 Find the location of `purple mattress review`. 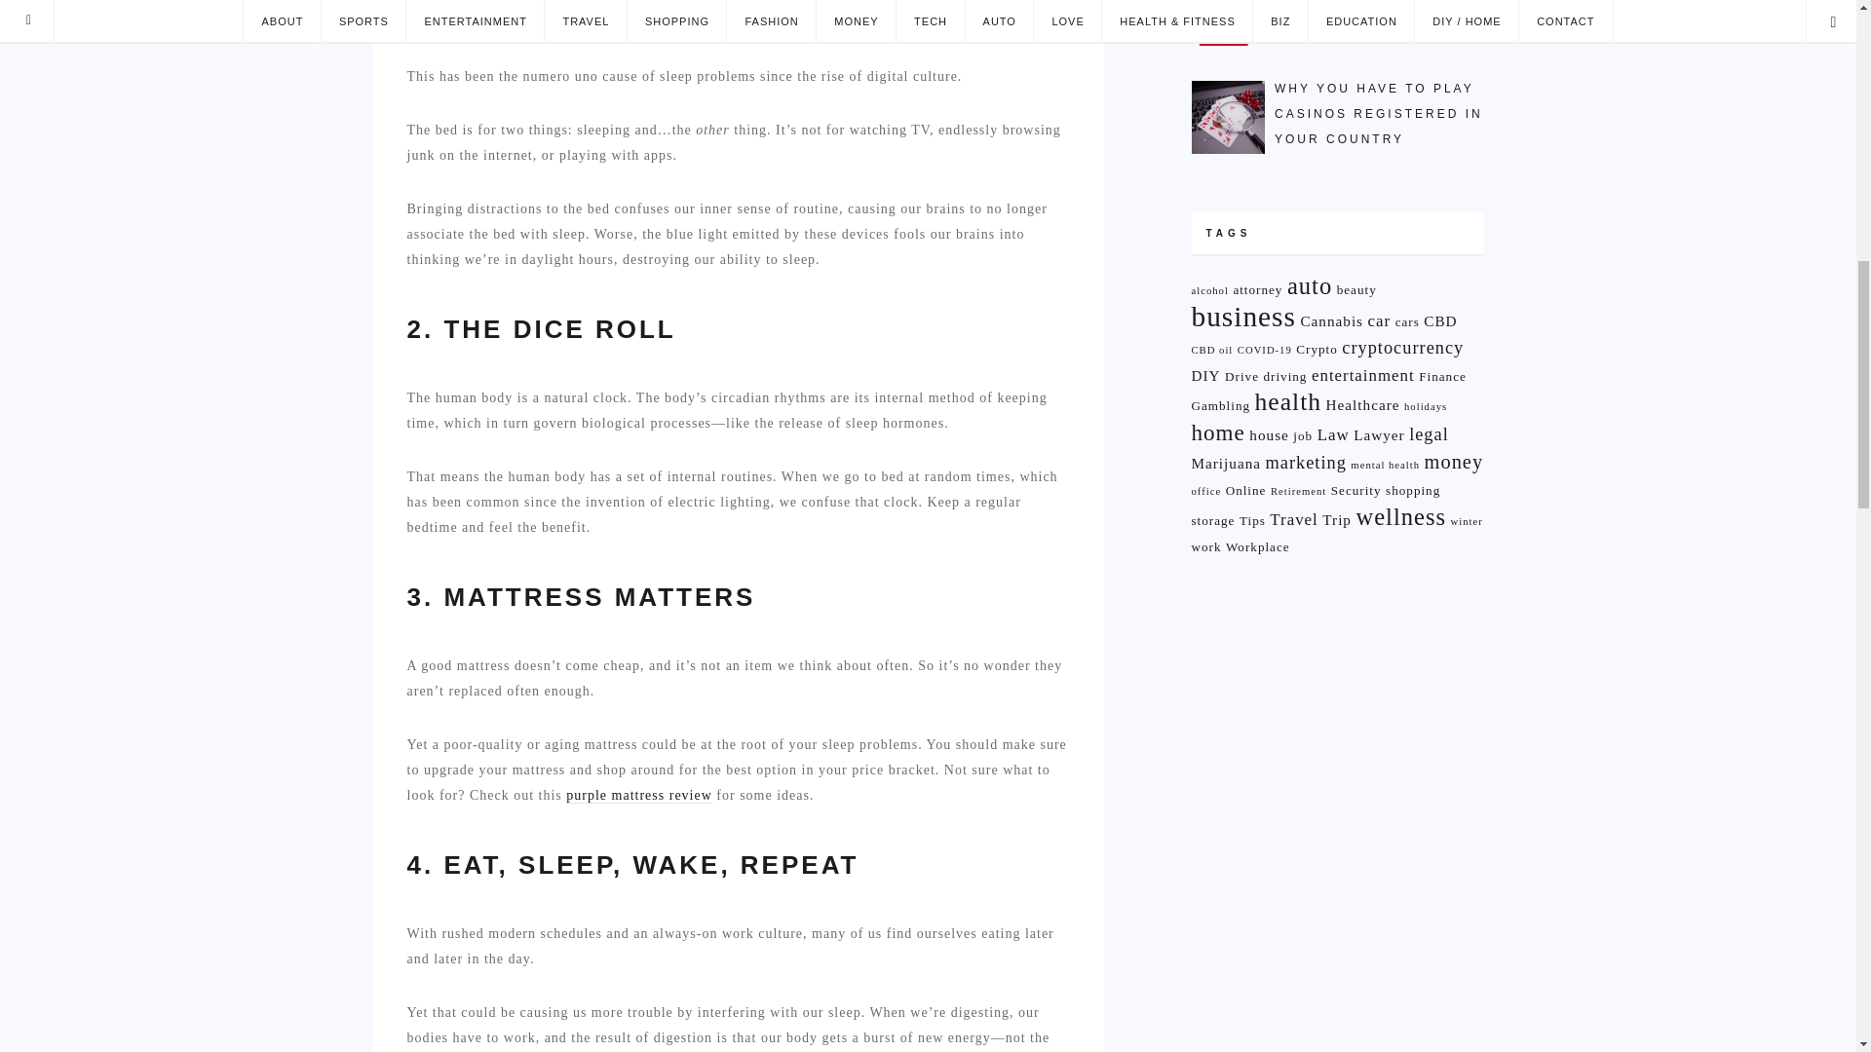

purple mattress review is located at coordinates (639, 795).